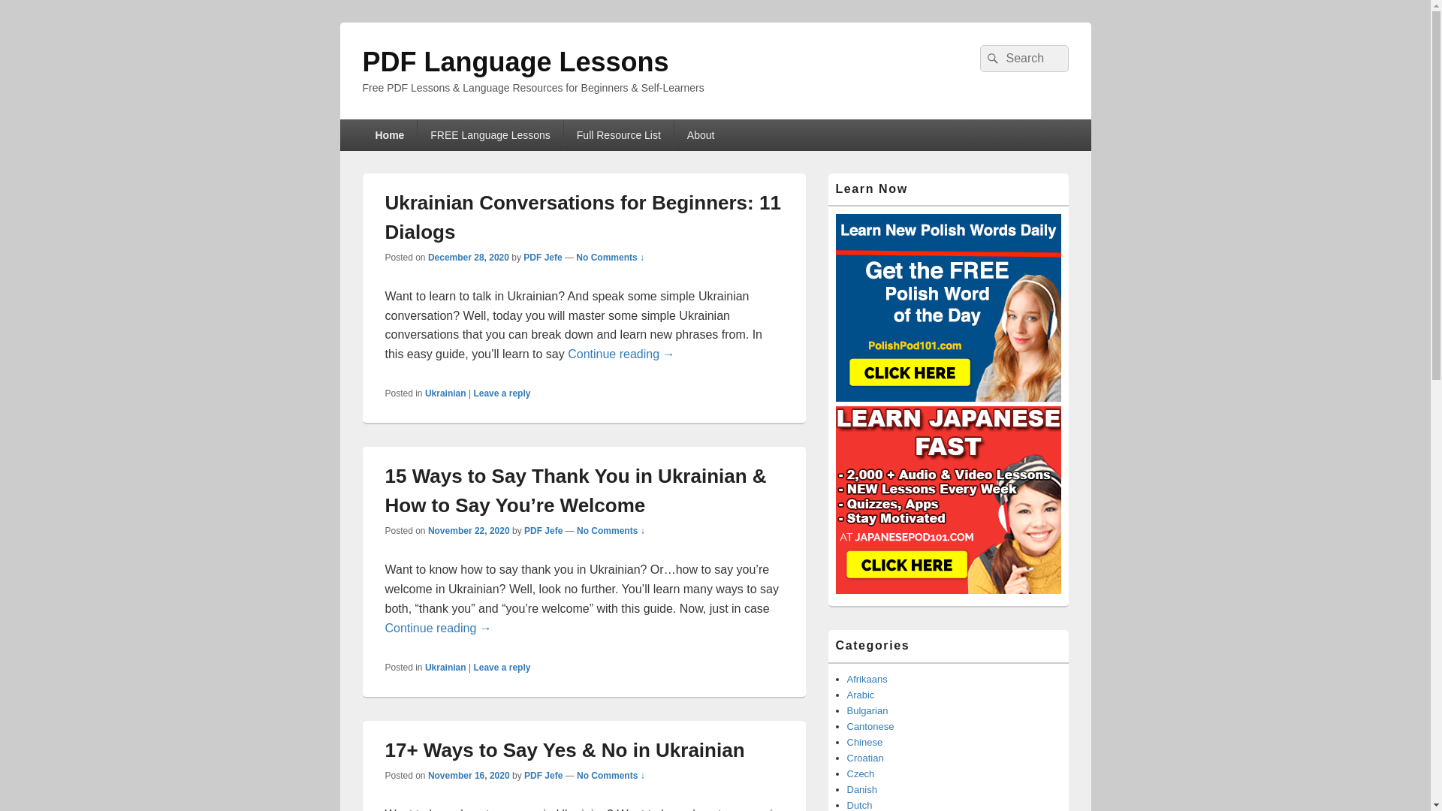  Describe the element at coordinates (543, 776) in the screenshot. I see `PDF Jefe` at that location.